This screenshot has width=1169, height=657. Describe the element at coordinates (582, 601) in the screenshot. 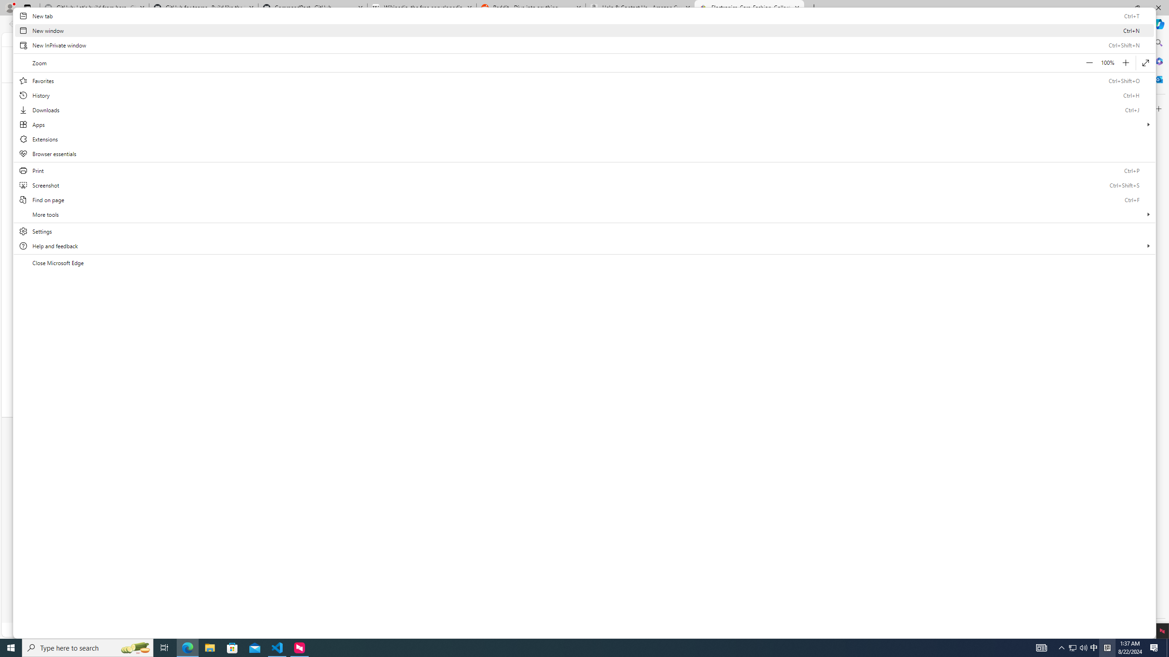

I see `Payments Terms of Use` at that location.